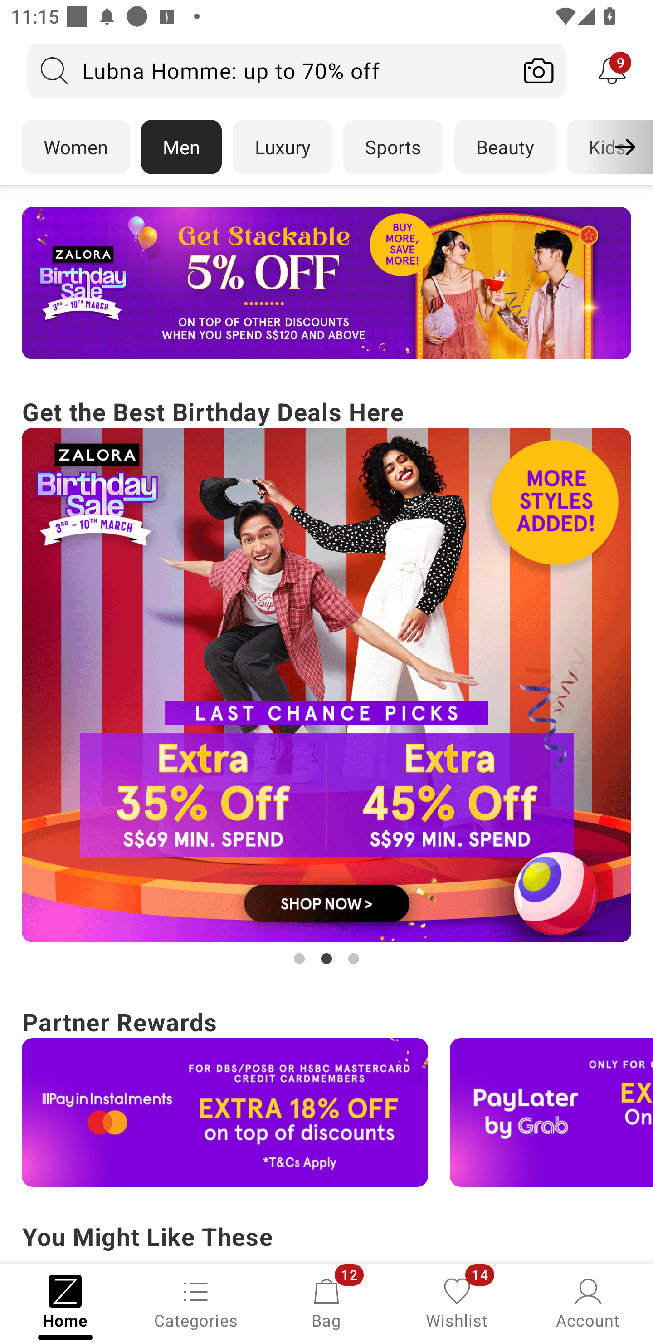 This screenshot has height=1343, width=653. Describe the element at coordinates (551, 1113) in the screenshot. I see `Campaign banner` at that location.